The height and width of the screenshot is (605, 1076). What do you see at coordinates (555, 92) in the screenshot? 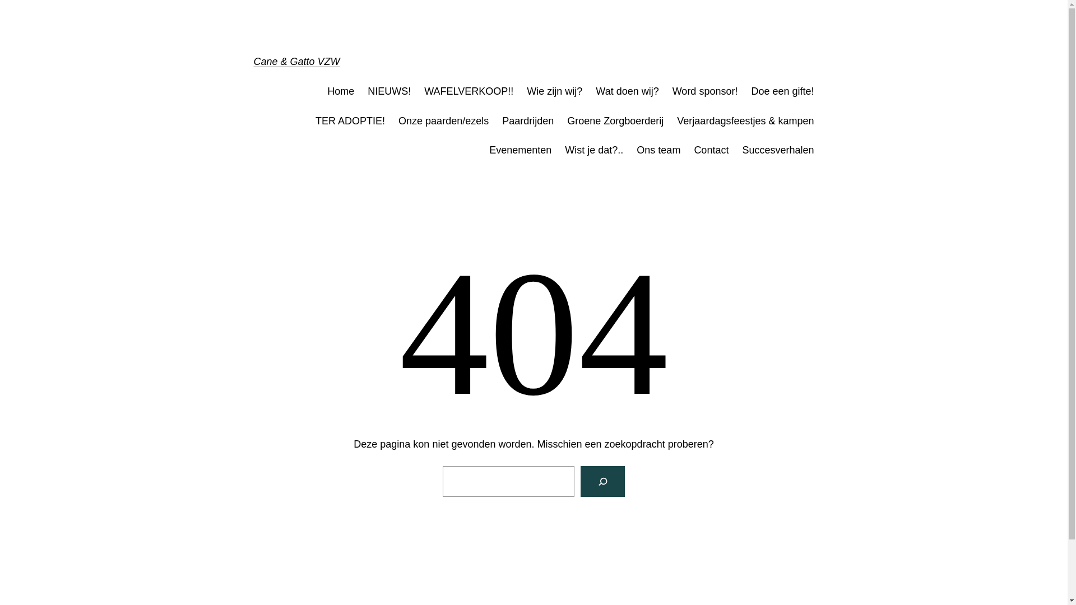
I see `Wie zijn wij?` at bounding box center [555, 92].